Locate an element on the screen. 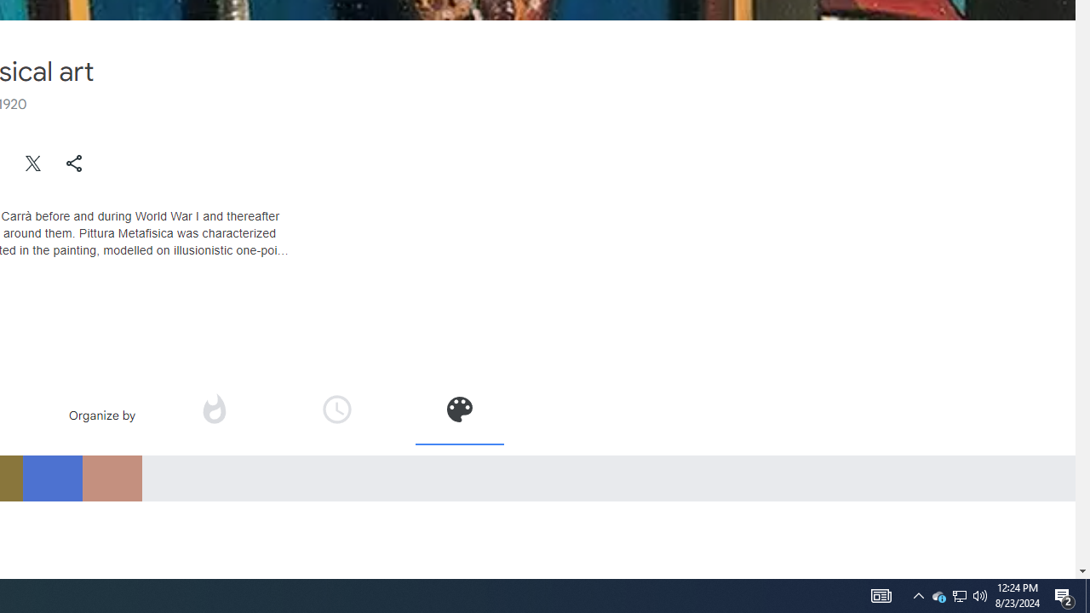 The image size is (1090, 613). Organize by time is located at coordinates (337, 415).